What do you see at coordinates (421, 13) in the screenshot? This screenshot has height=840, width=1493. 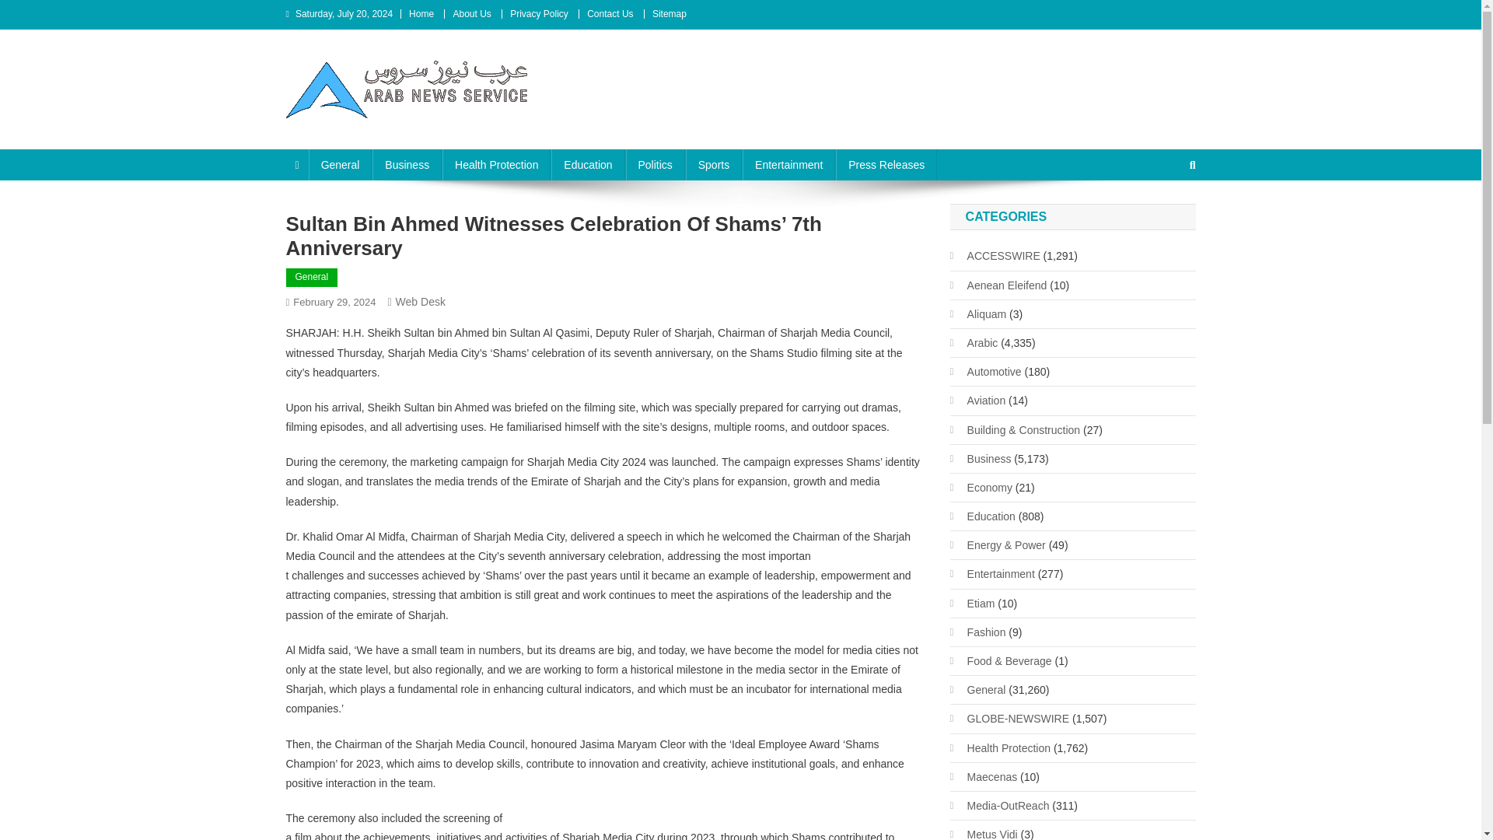 I see `Home` at bounding box center [421, 13].